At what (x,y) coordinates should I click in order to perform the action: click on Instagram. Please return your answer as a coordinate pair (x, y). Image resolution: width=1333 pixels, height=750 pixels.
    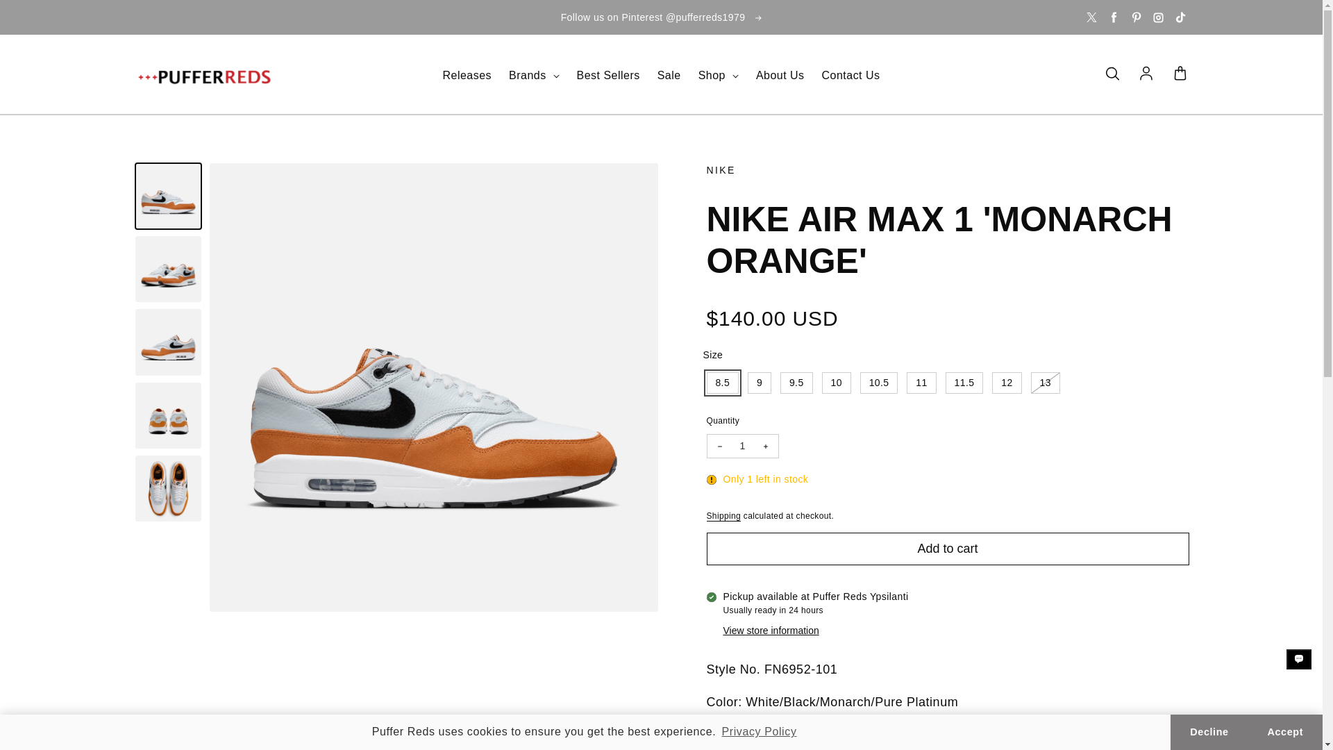
    Looking at the image, I should click on (1158, 17).